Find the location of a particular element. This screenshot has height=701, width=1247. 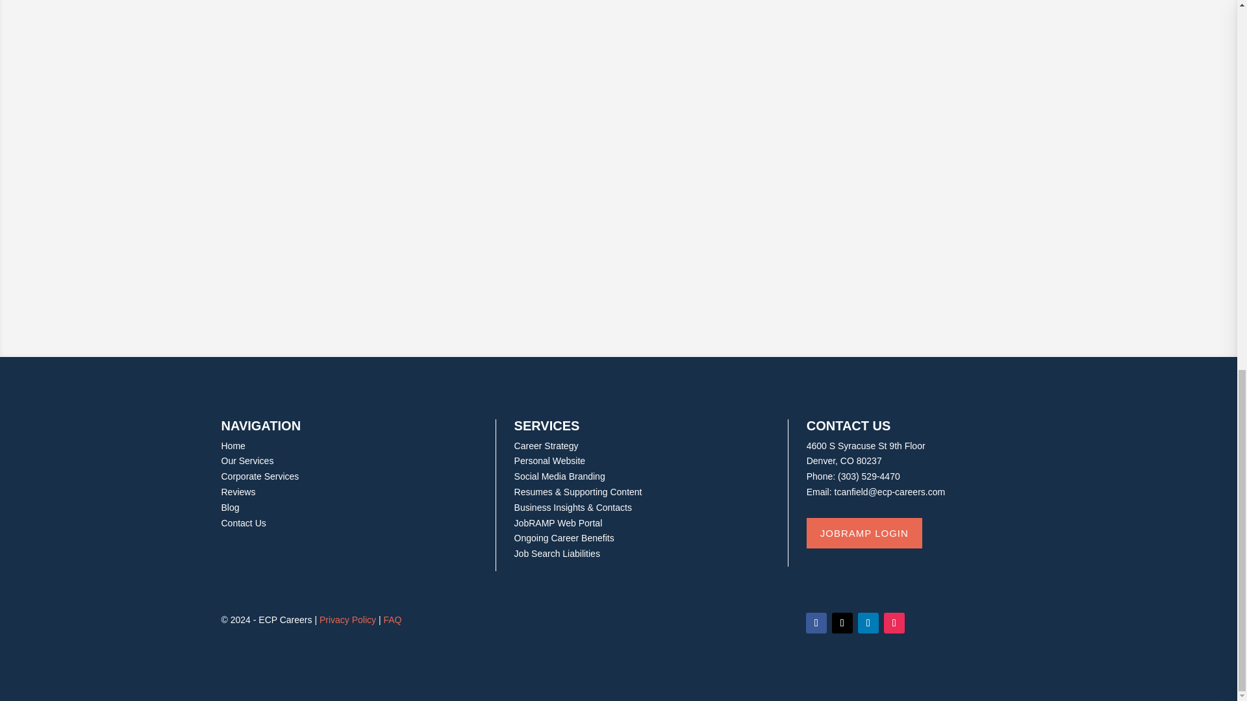

Follow on Facebook is located at coordinates (816, 623).